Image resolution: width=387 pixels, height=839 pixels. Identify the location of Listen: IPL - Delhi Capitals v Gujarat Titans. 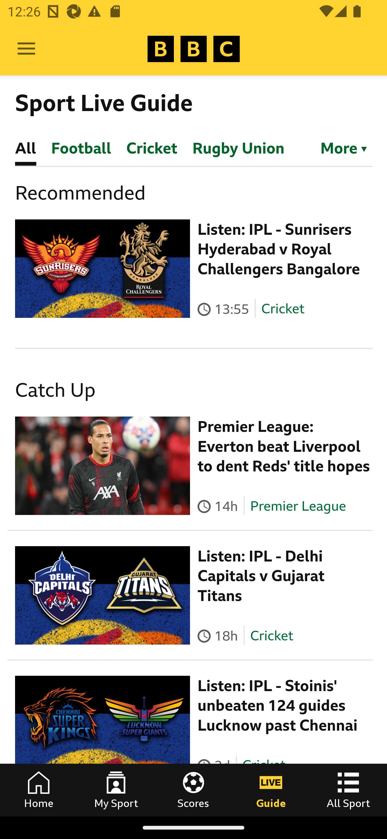
(261, 576).